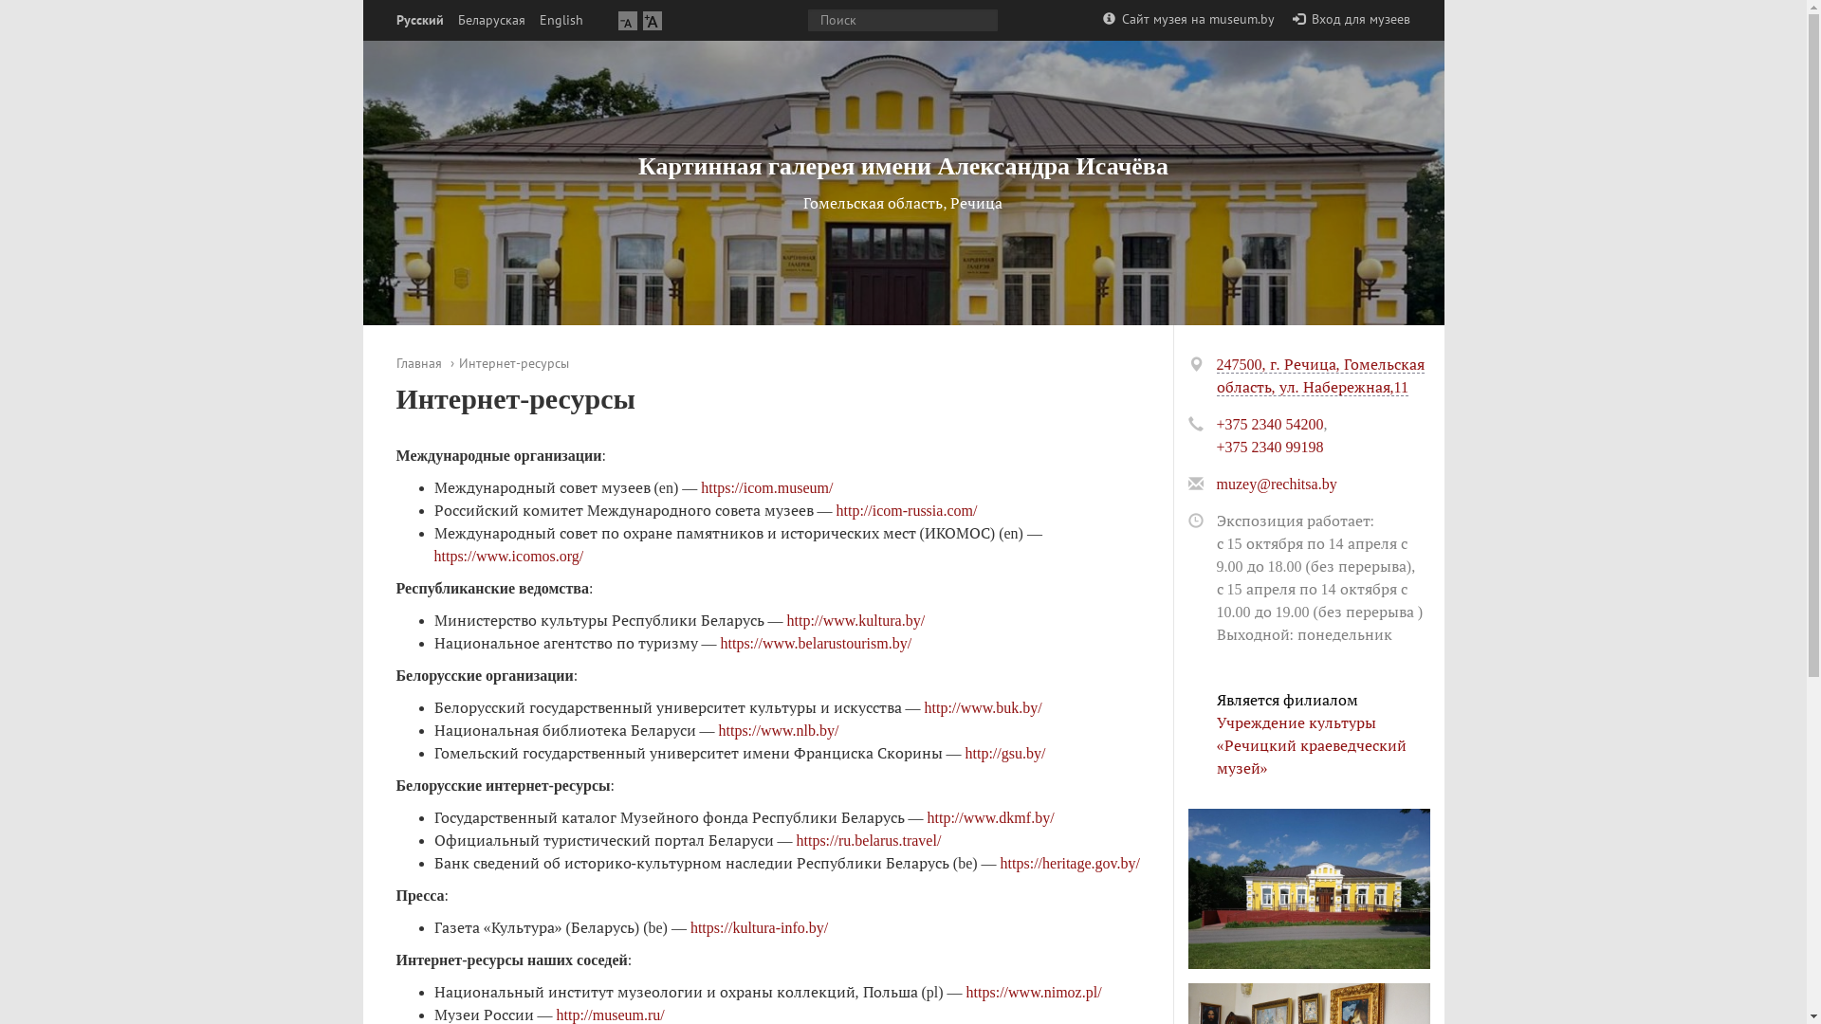  I want to click on +375 2340 99198, so click(1269, 448).